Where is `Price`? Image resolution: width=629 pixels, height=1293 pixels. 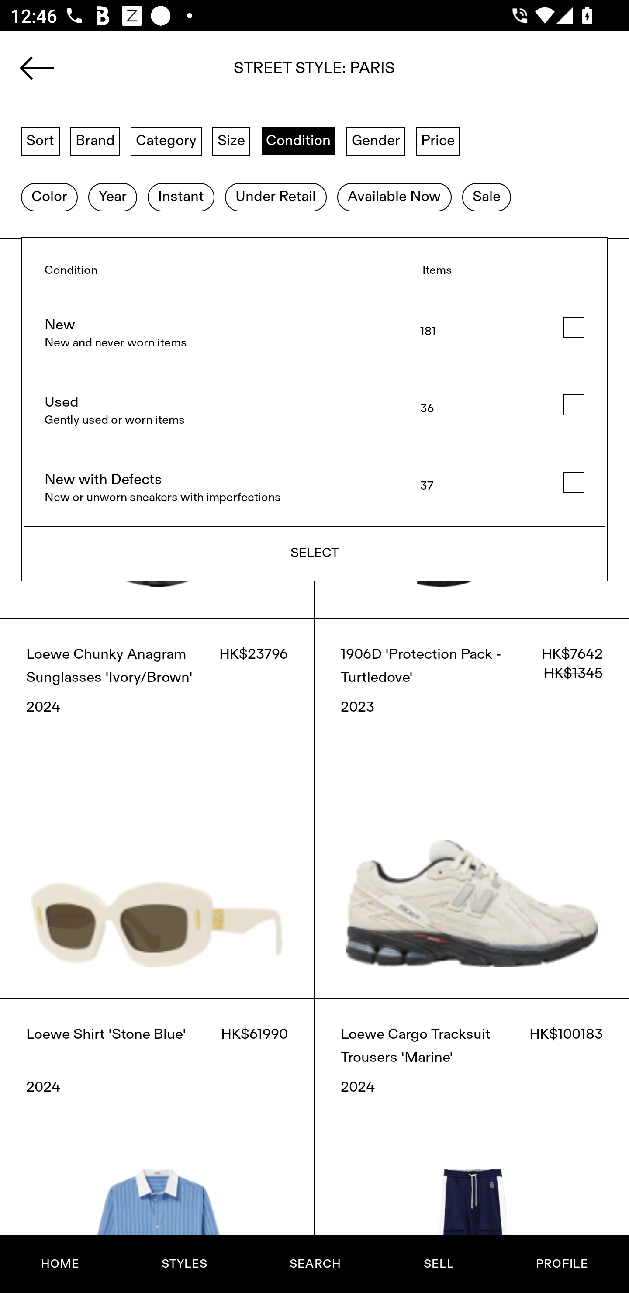
Price is located at coordinates (438, 140).